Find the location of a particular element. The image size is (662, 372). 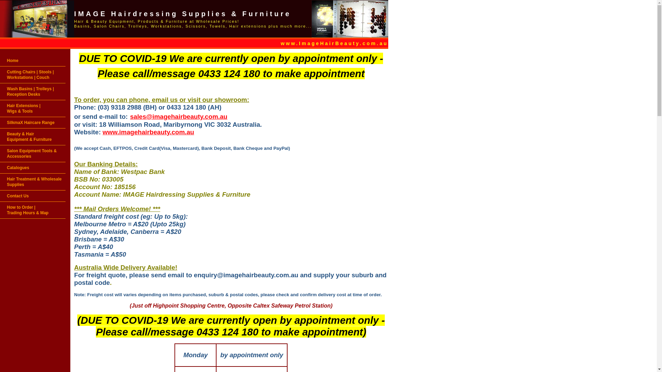

Hair Extensions |
Wigs & Tools is located at coordinates (33, 108).